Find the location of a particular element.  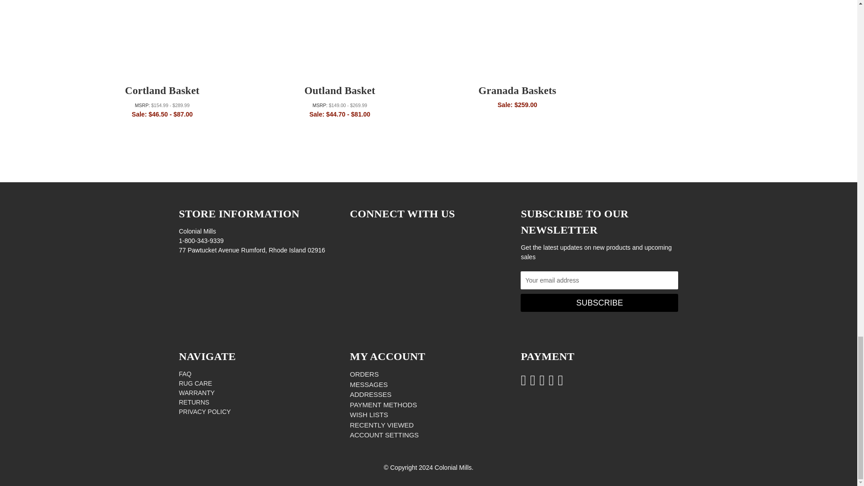

Instagram is located at coordinates (355, 234).